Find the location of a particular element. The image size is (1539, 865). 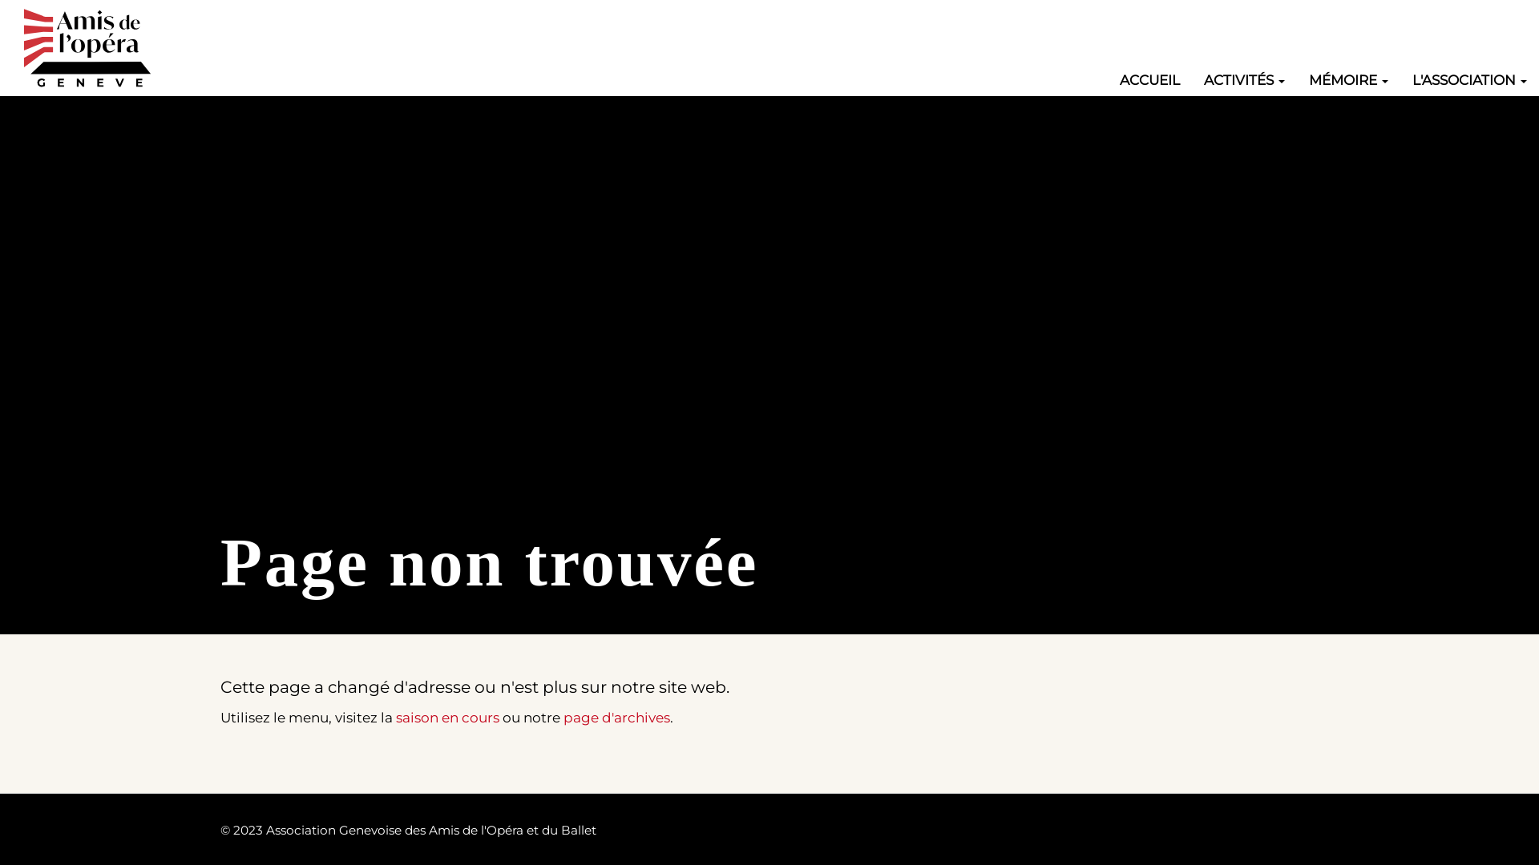

Aller au contenu principal is located at coordinates (0, 0).